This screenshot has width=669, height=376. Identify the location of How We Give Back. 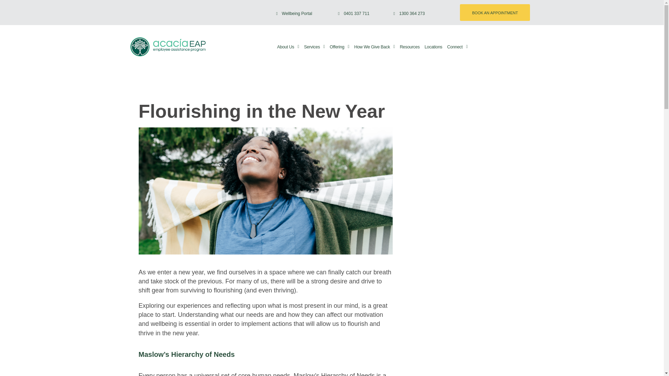
(374, 47).